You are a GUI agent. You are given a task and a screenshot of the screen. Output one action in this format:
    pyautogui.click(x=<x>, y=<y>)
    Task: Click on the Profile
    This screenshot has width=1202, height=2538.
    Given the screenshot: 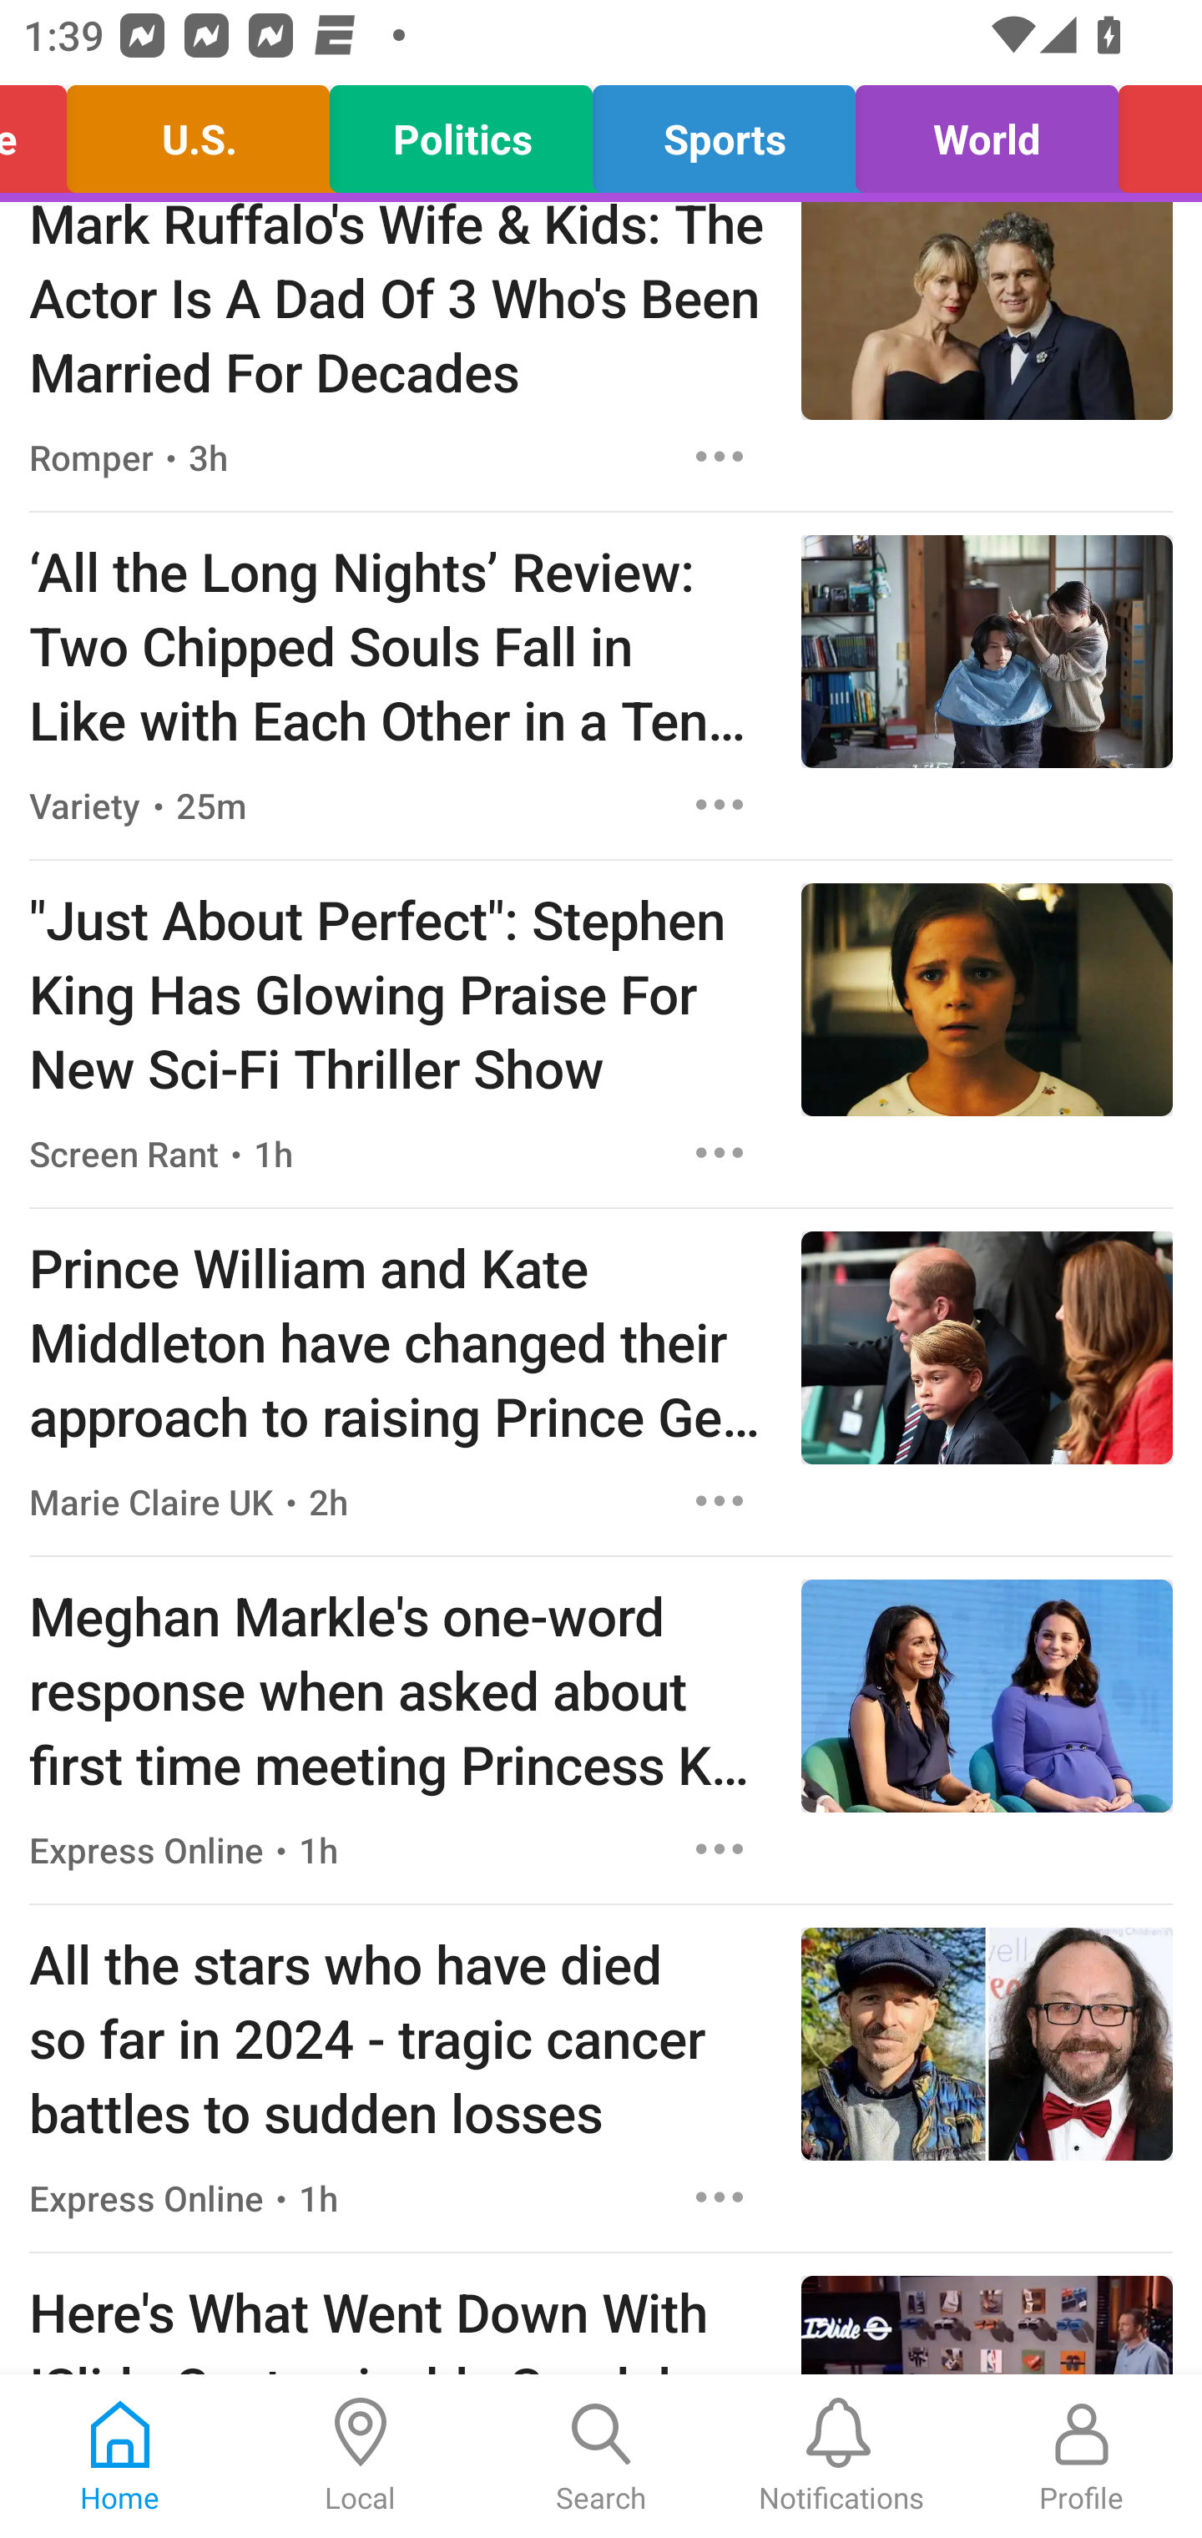 What is the action you would take?
    pyautogui.click(x=1082, y=2456)
    